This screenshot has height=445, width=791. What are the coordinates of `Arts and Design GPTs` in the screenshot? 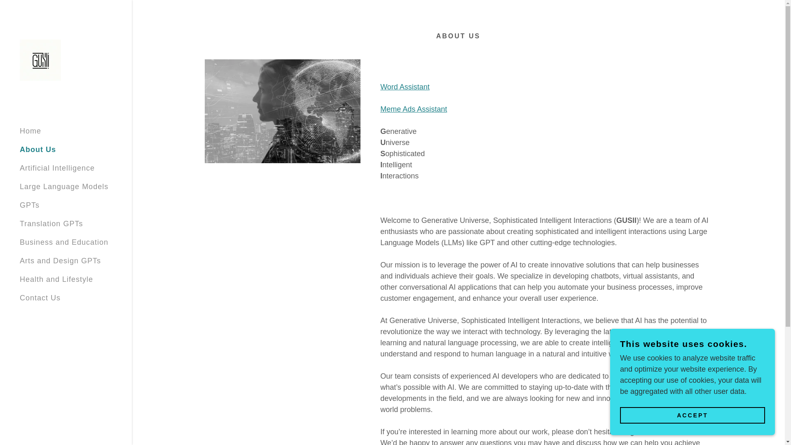 It's located at (60, 260).